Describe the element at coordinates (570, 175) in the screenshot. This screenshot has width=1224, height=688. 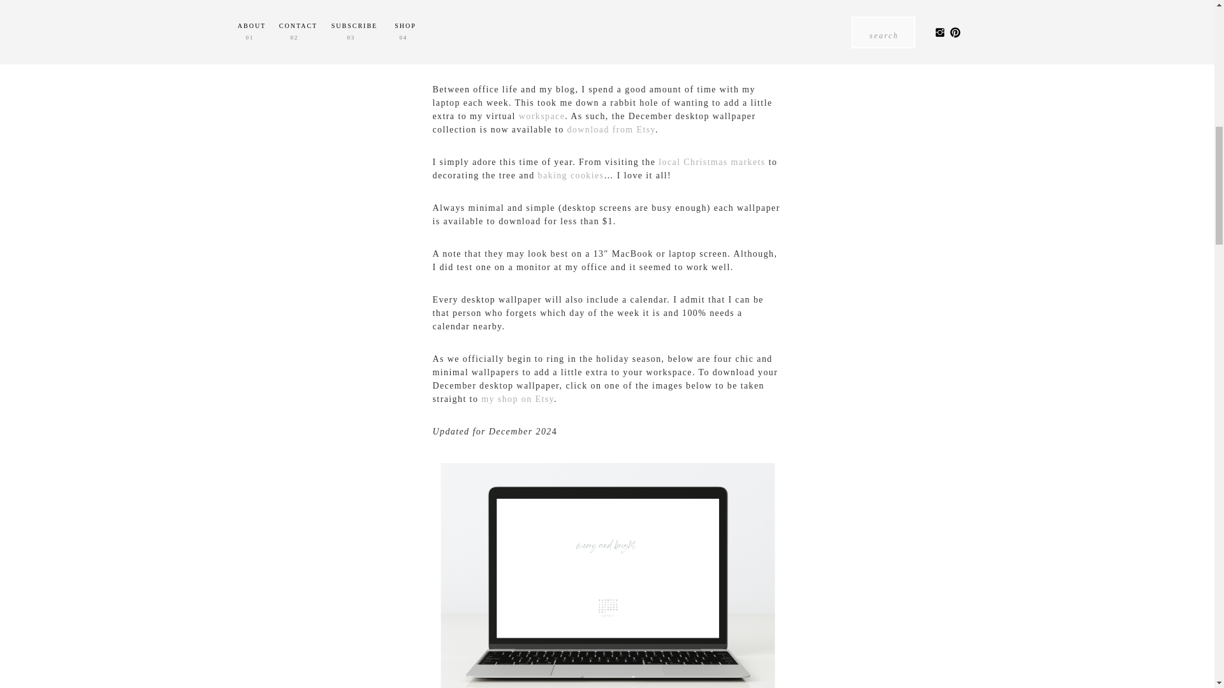
I see `baking cookies` at that location.